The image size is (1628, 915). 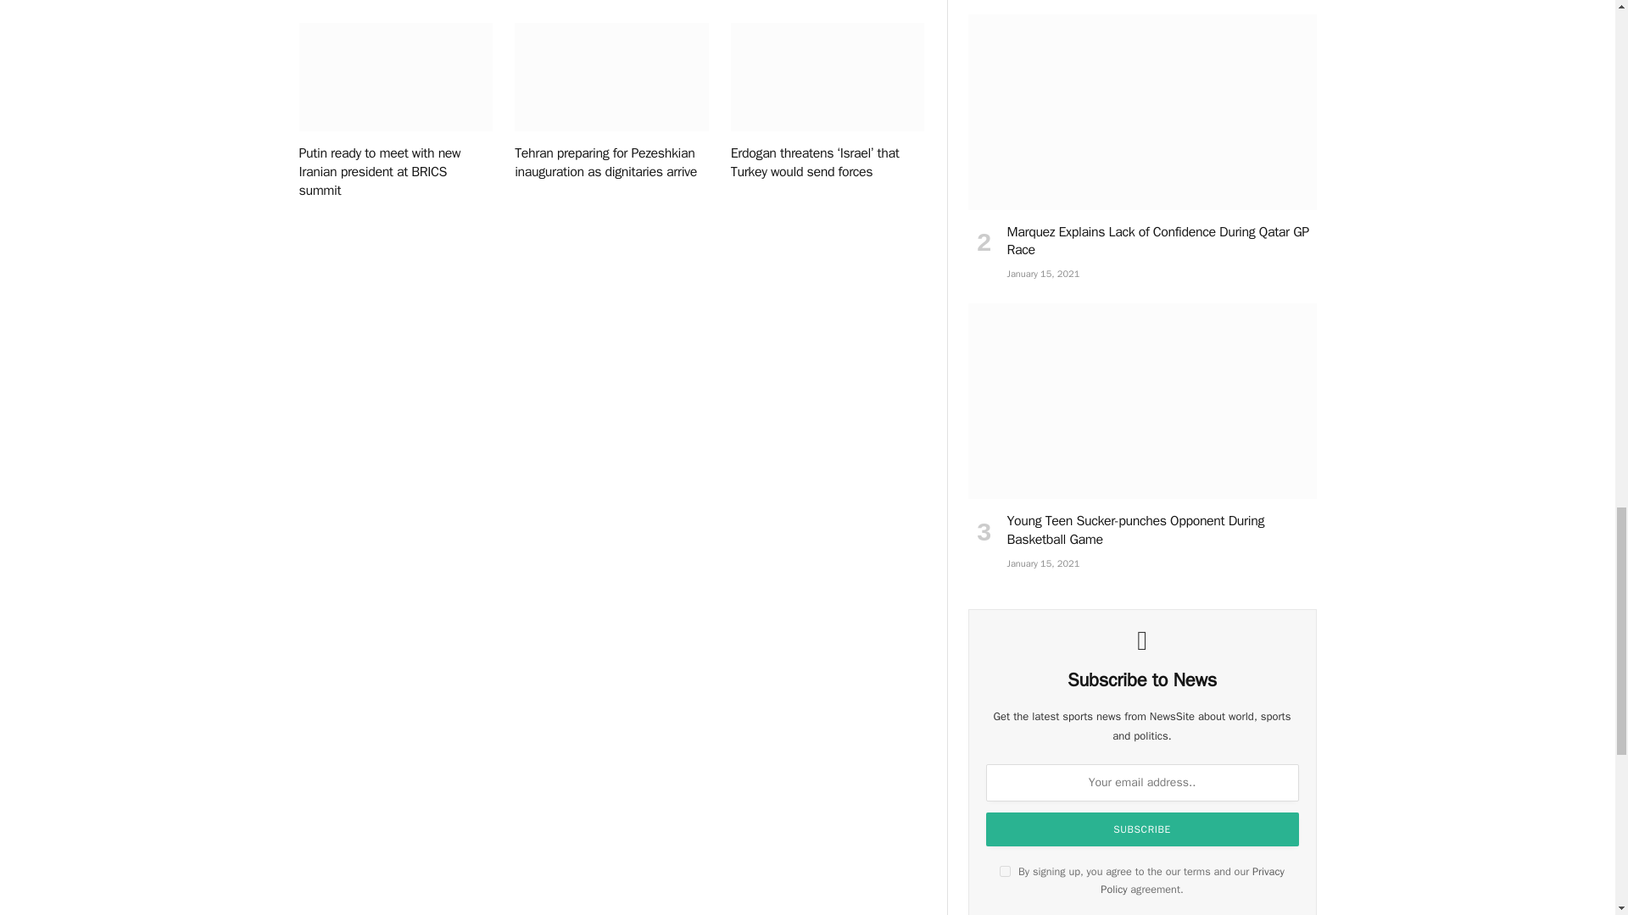 What do you see at coordinates (1005, 871) in the screenshot?
I see `on` at bounding box center [1005, 871].